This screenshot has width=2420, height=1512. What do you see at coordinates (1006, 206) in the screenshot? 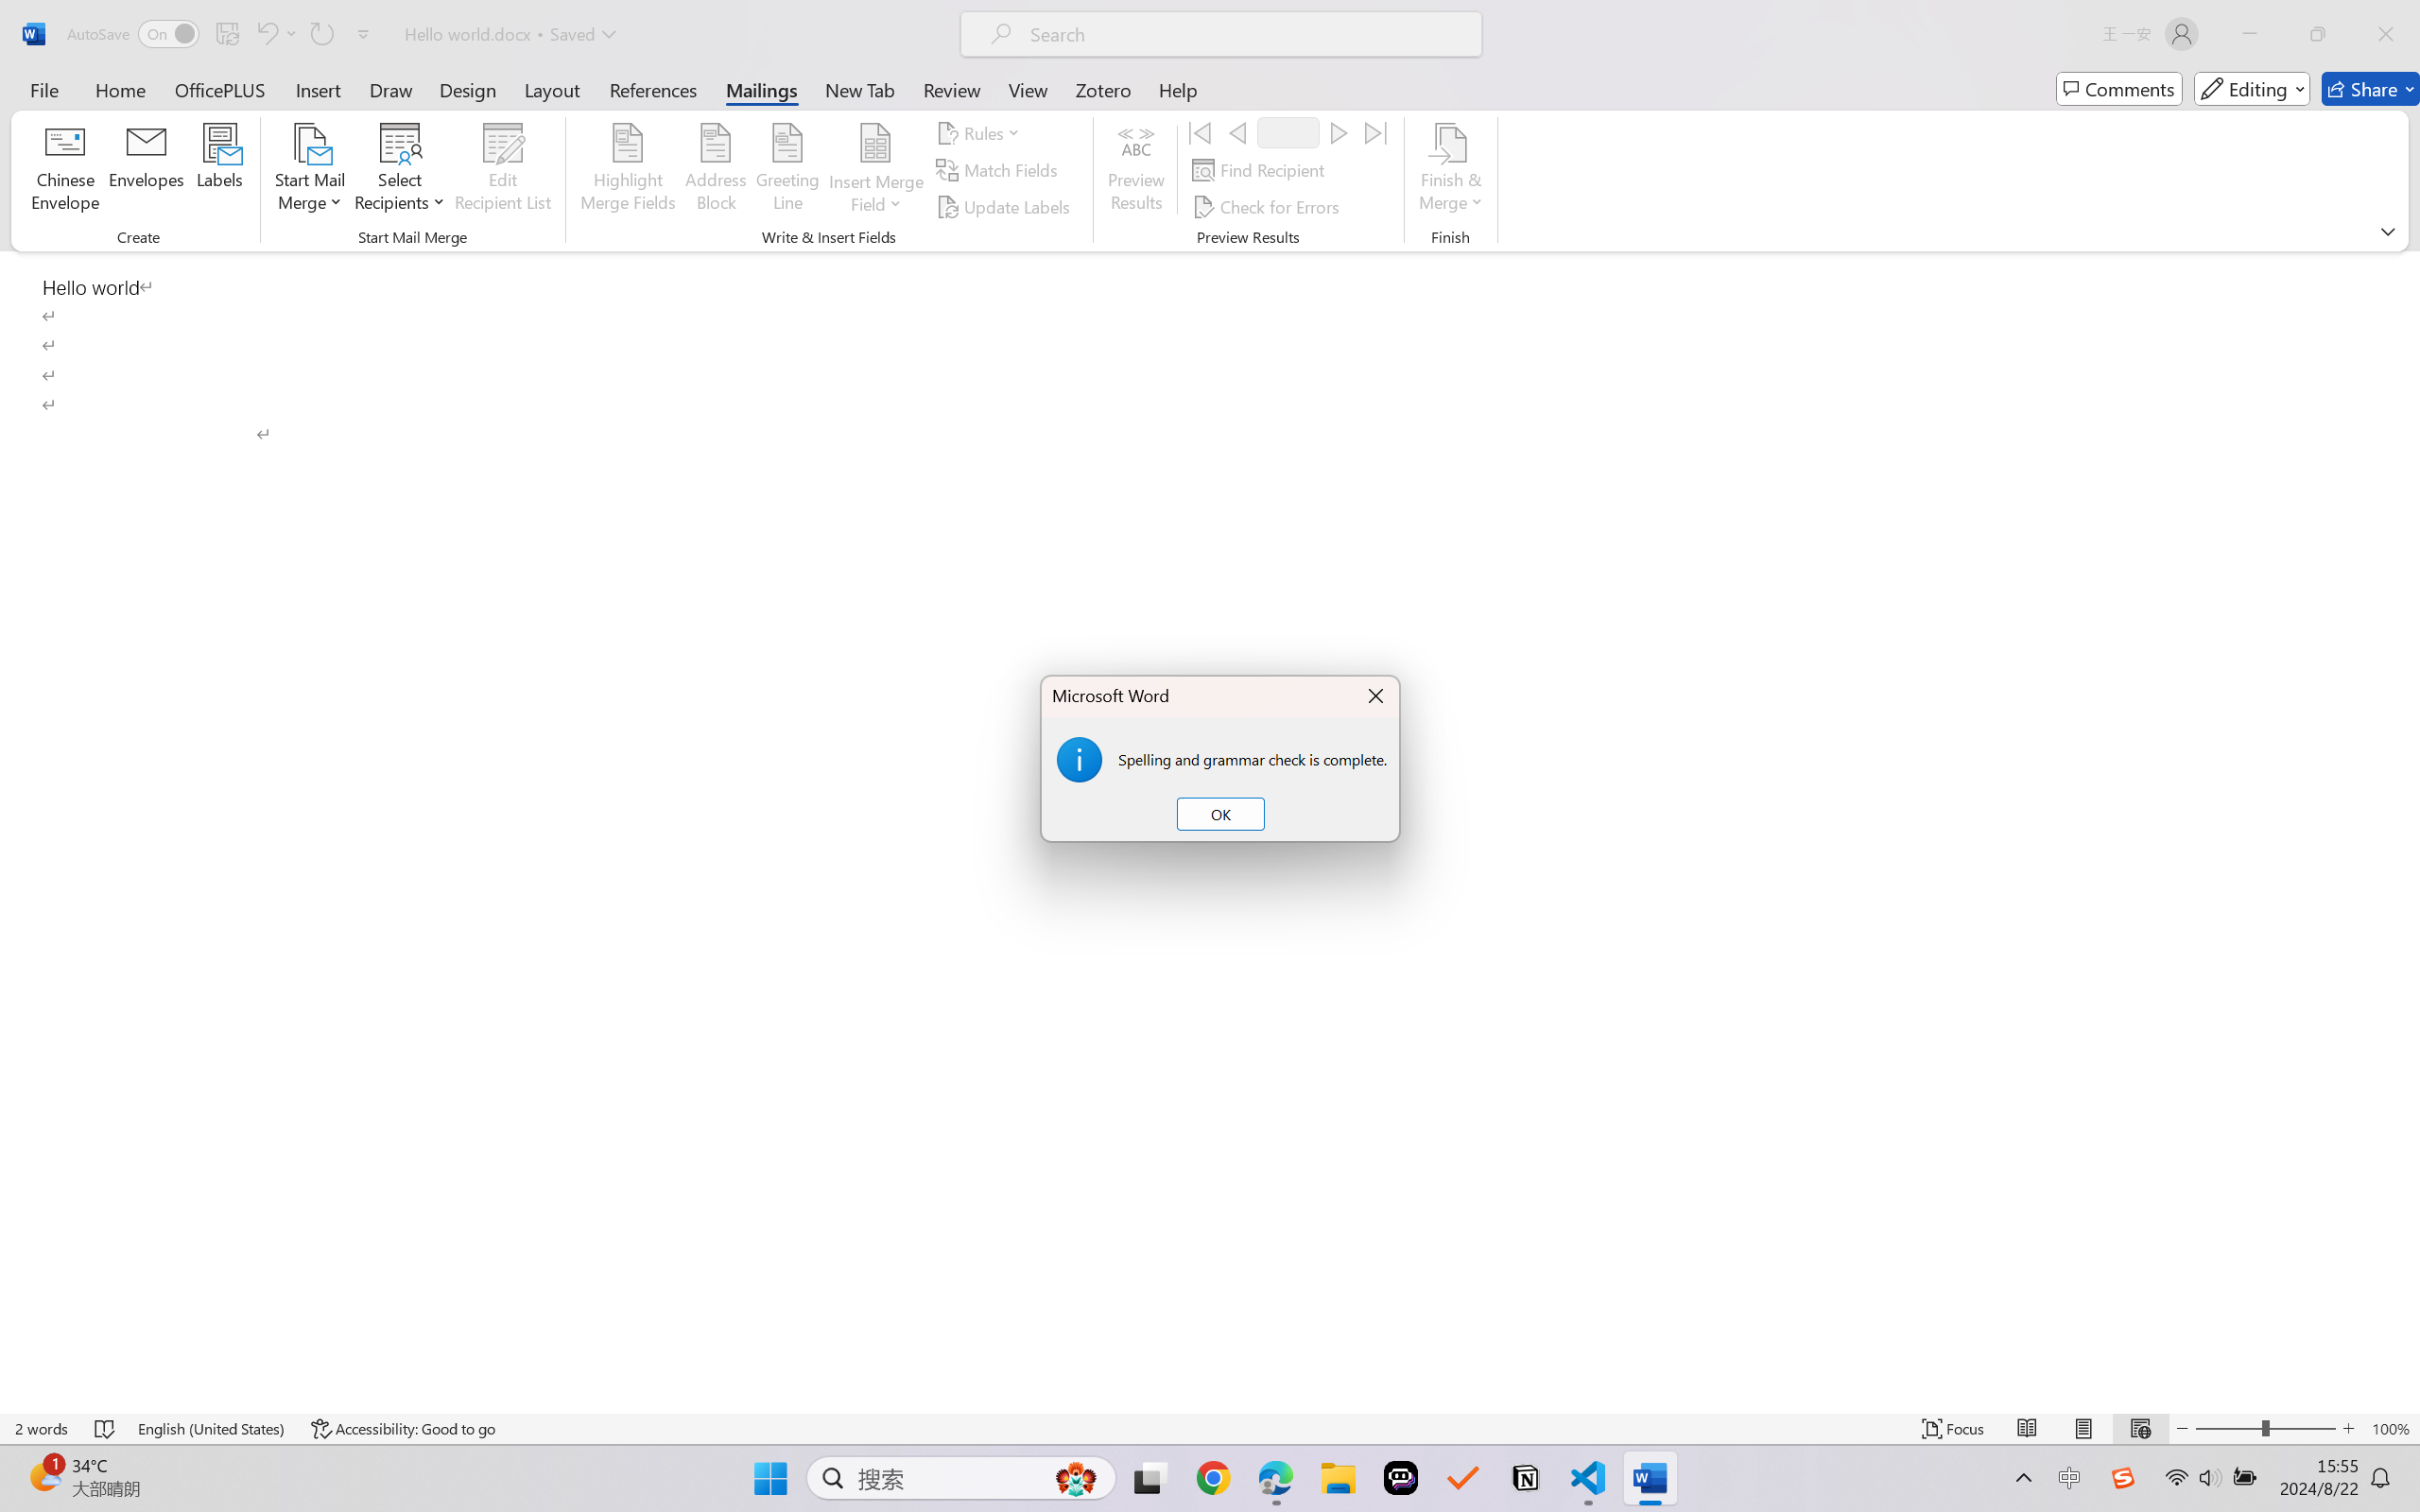
I see `Update Labels` at bounding box center [1006, 206].